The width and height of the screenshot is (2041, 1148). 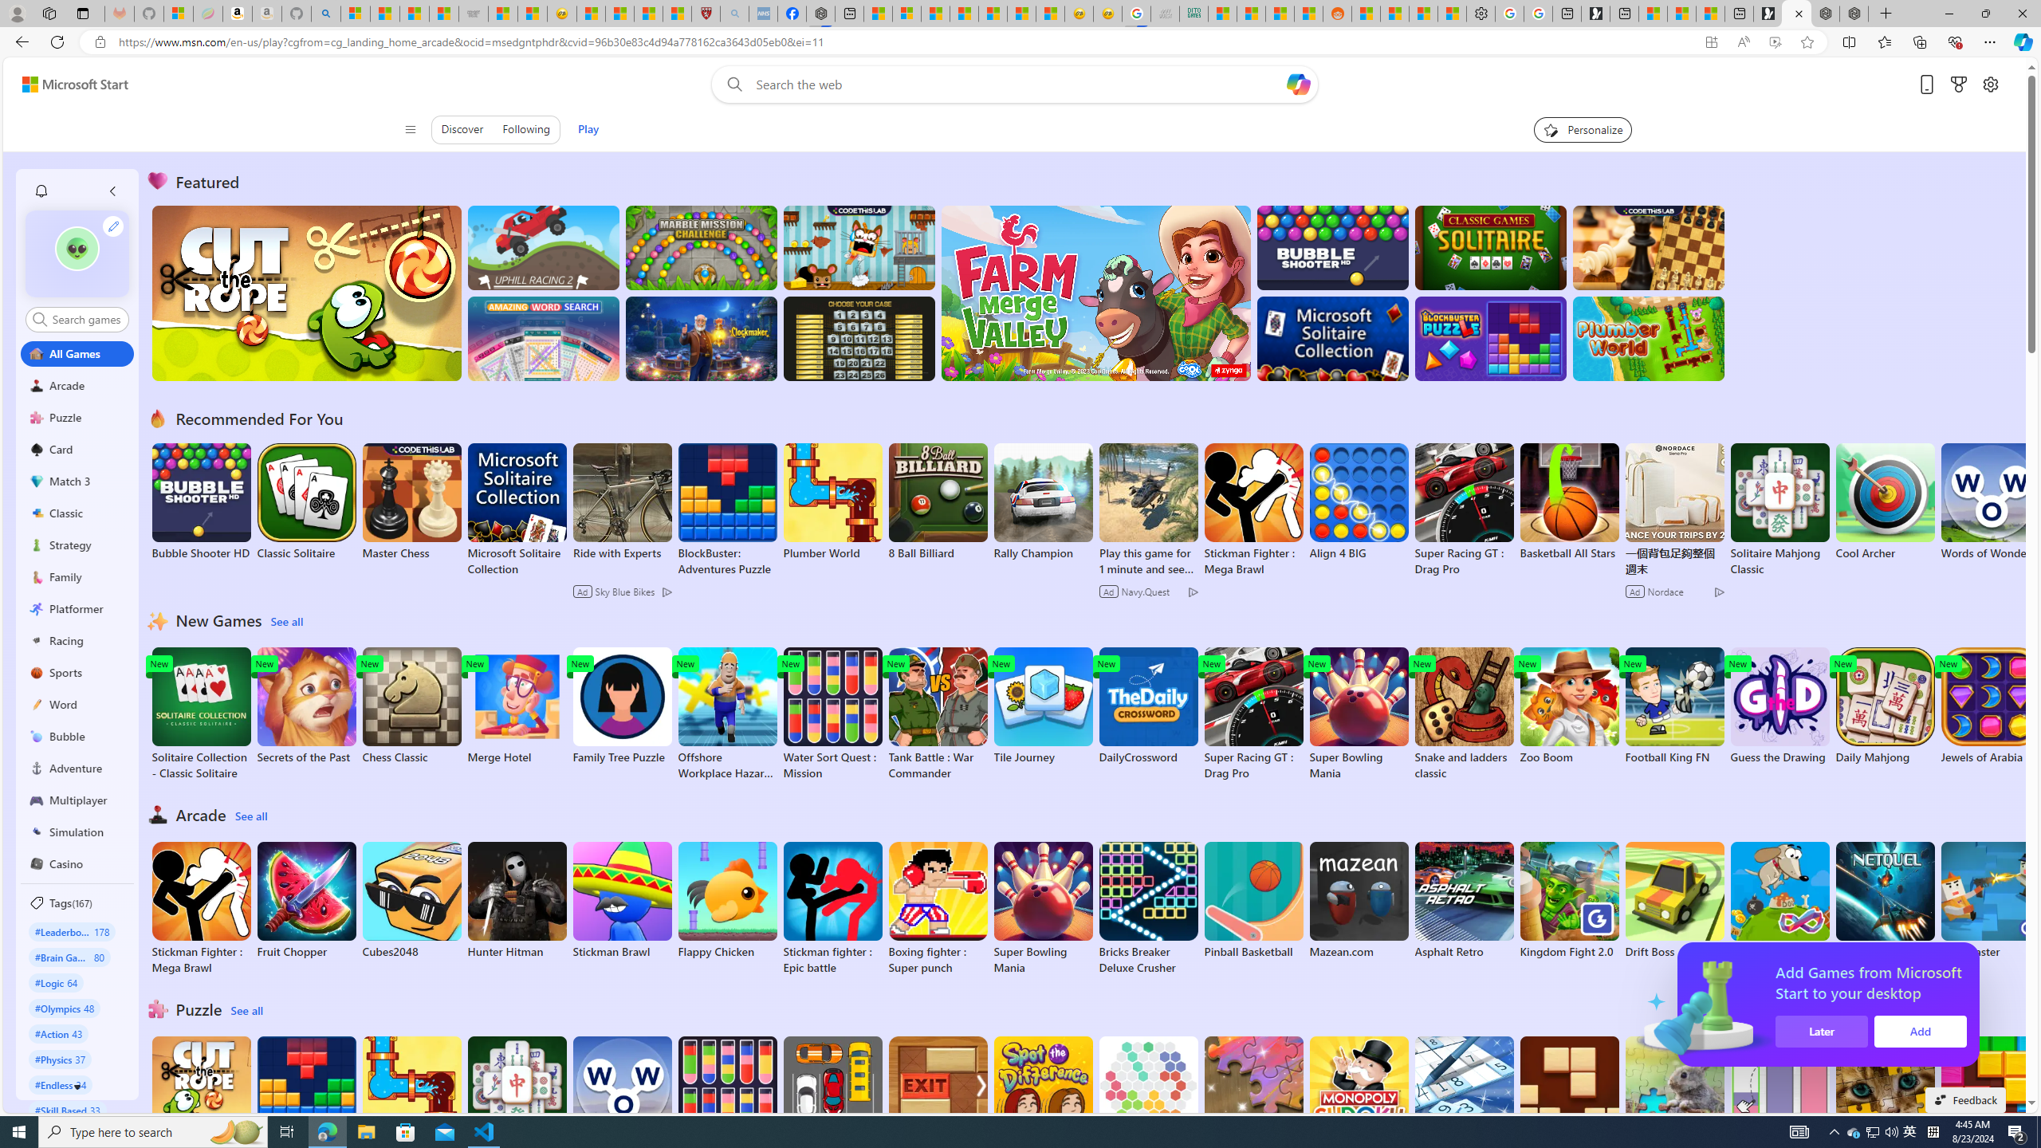 I want to click on #Logic 64, so click(x=56, y=982).